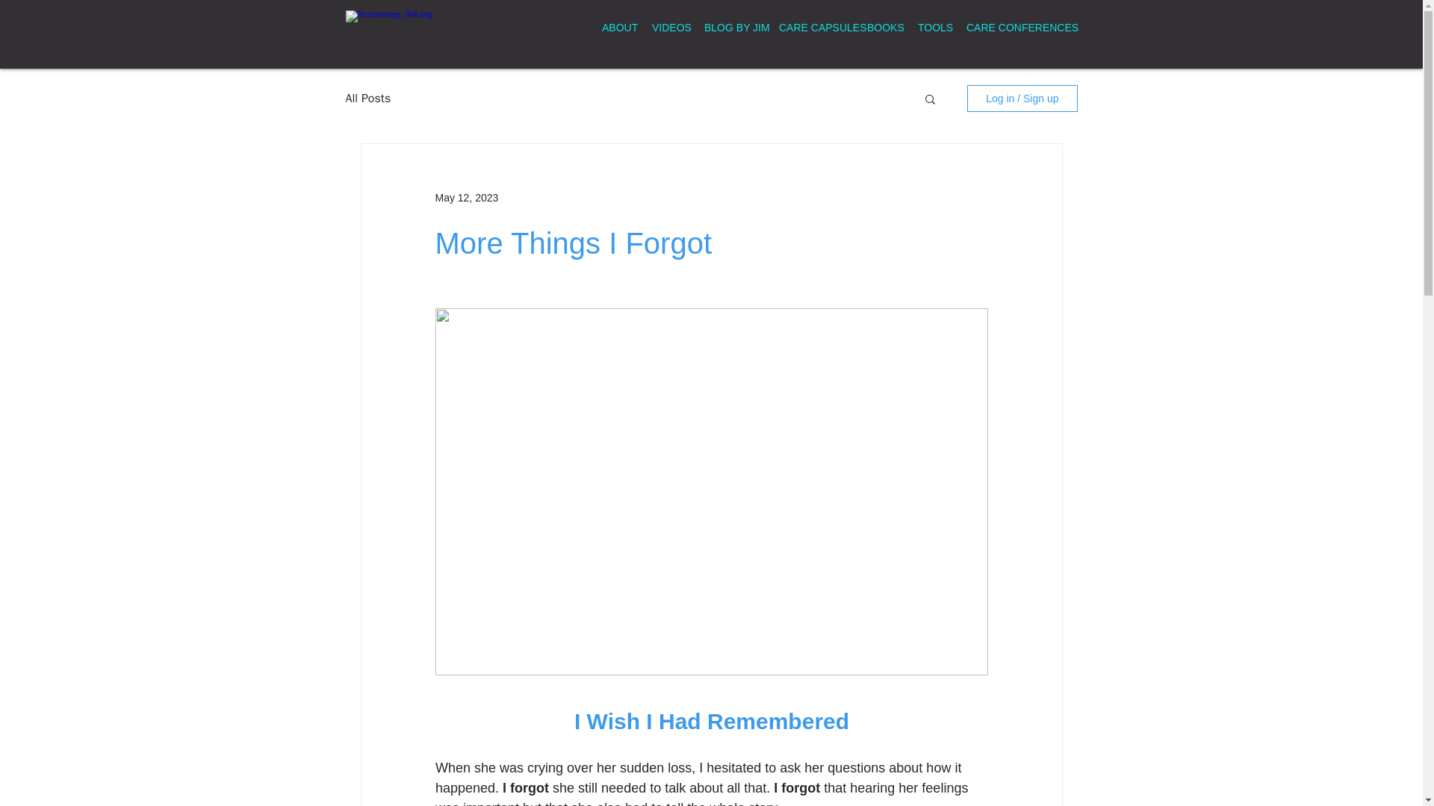  Describe the element at coordinates (466, 197) in the screenshot. I see `May 12, 2023` at that location.